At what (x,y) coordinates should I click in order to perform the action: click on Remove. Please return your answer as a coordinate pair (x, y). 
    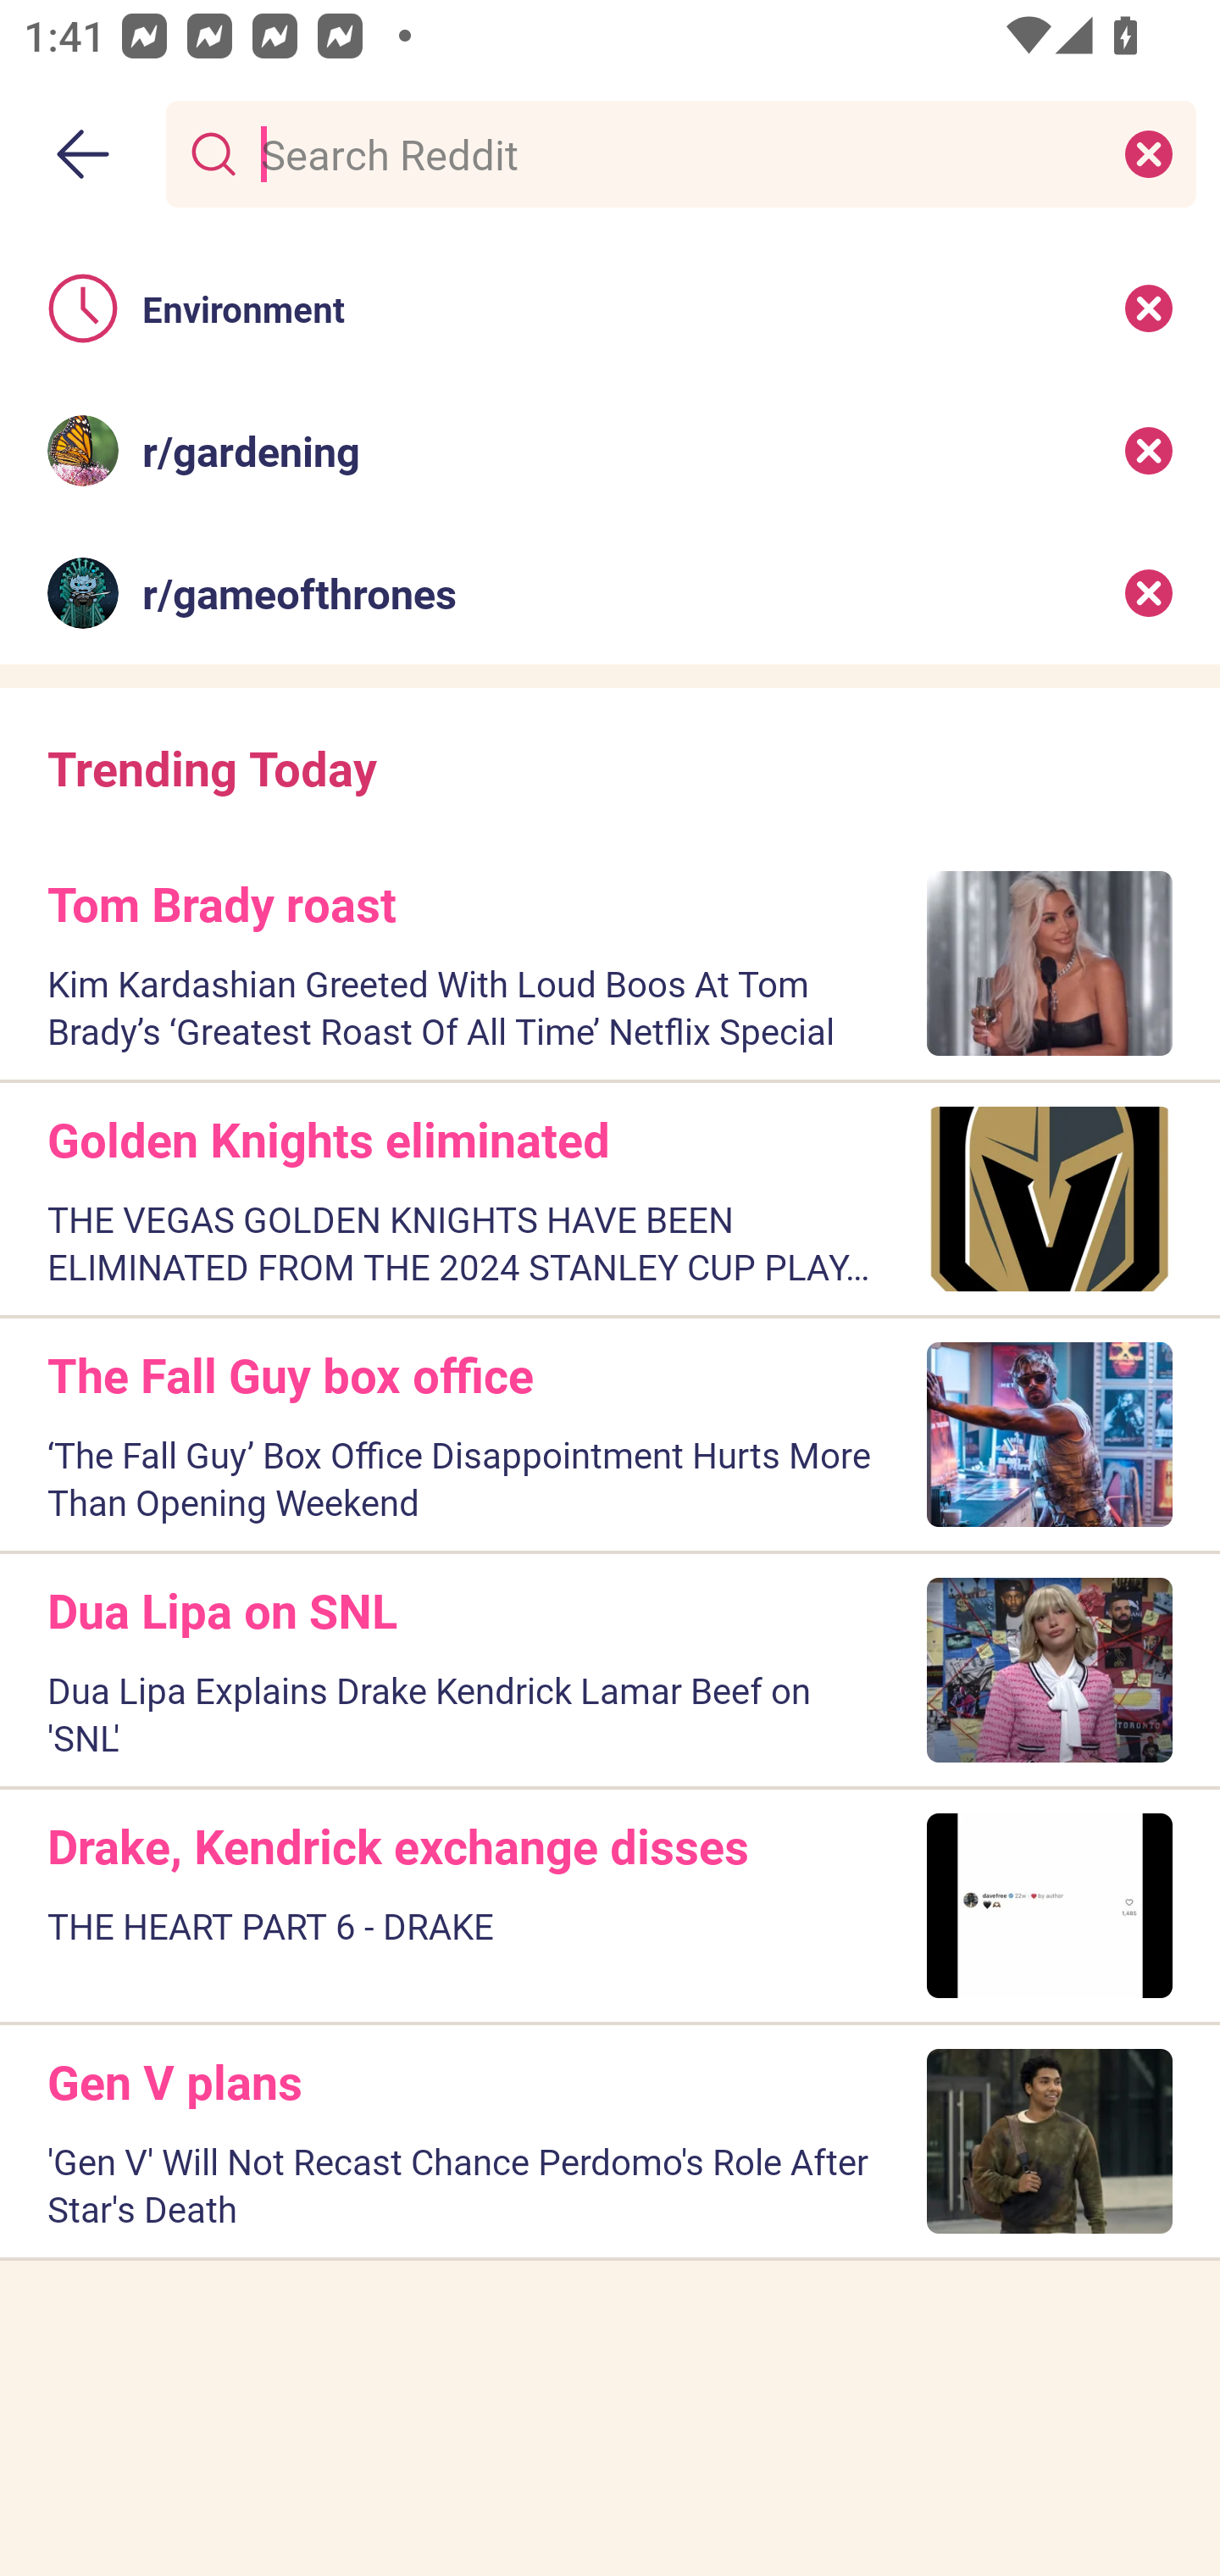
    Looking at the image, I should click on (1149, 307).